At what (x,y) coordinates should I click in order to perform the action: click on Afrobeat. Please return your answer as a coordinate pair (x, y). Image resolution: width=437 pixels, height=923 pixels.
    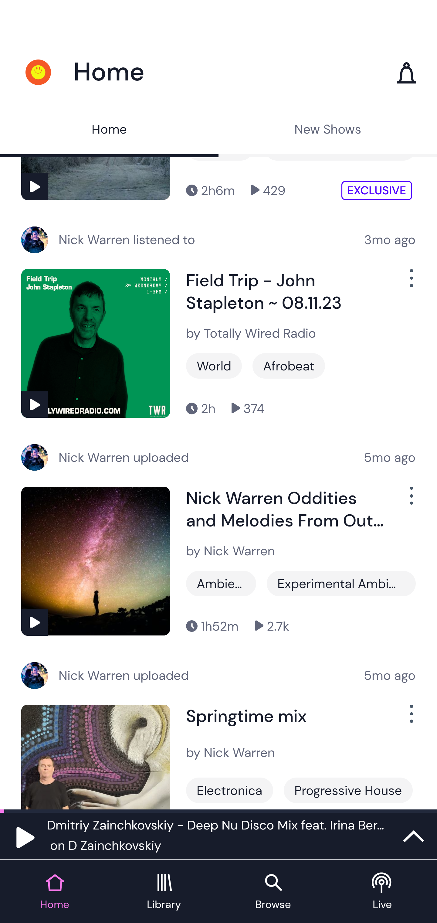
    Looking at the image, I should click on (289, 366).